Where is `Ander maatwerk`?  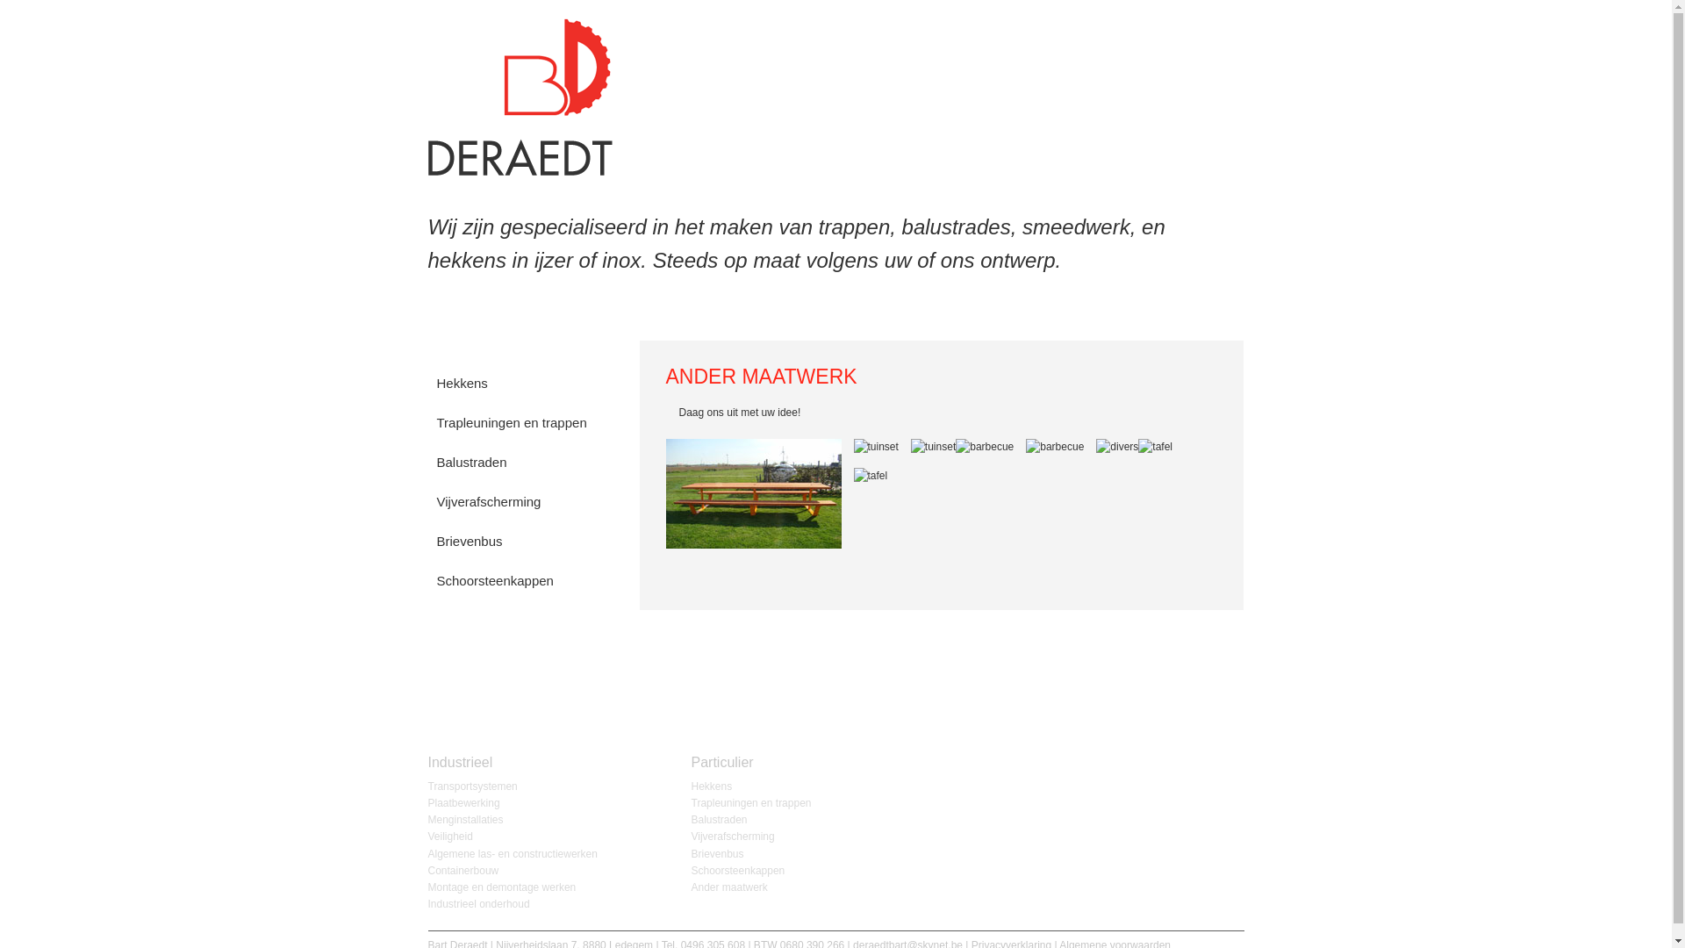
Ander maatwerk is located at coordinates (730, 887).